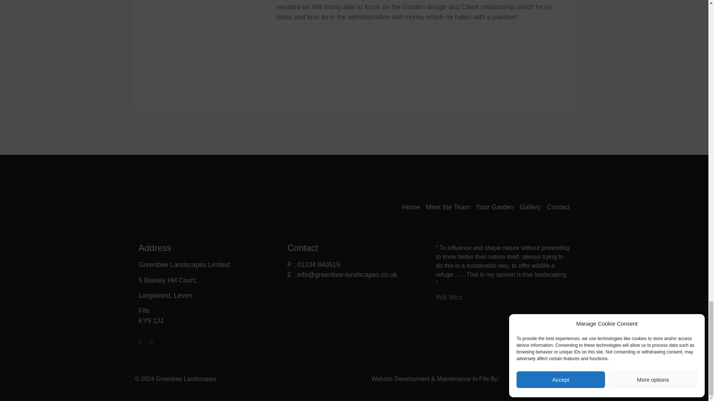  What do you see at coordinates (448, 207) in the screenshot?
I see `Meet the Team` at bounding box center [448, 207].